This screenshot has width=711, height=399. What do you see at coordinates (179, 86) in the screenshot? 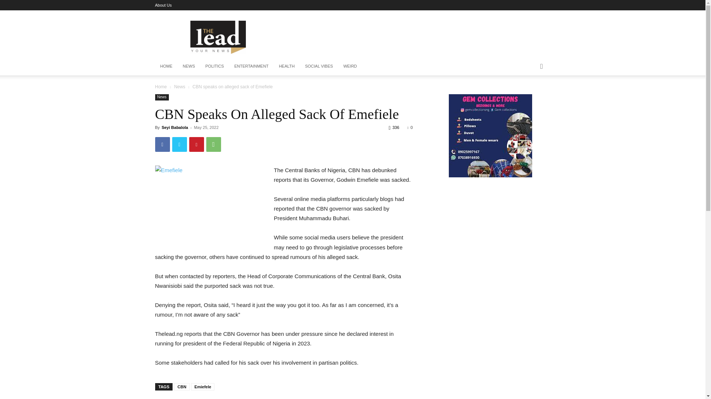
I see `News` at bounding box center [179, 86].